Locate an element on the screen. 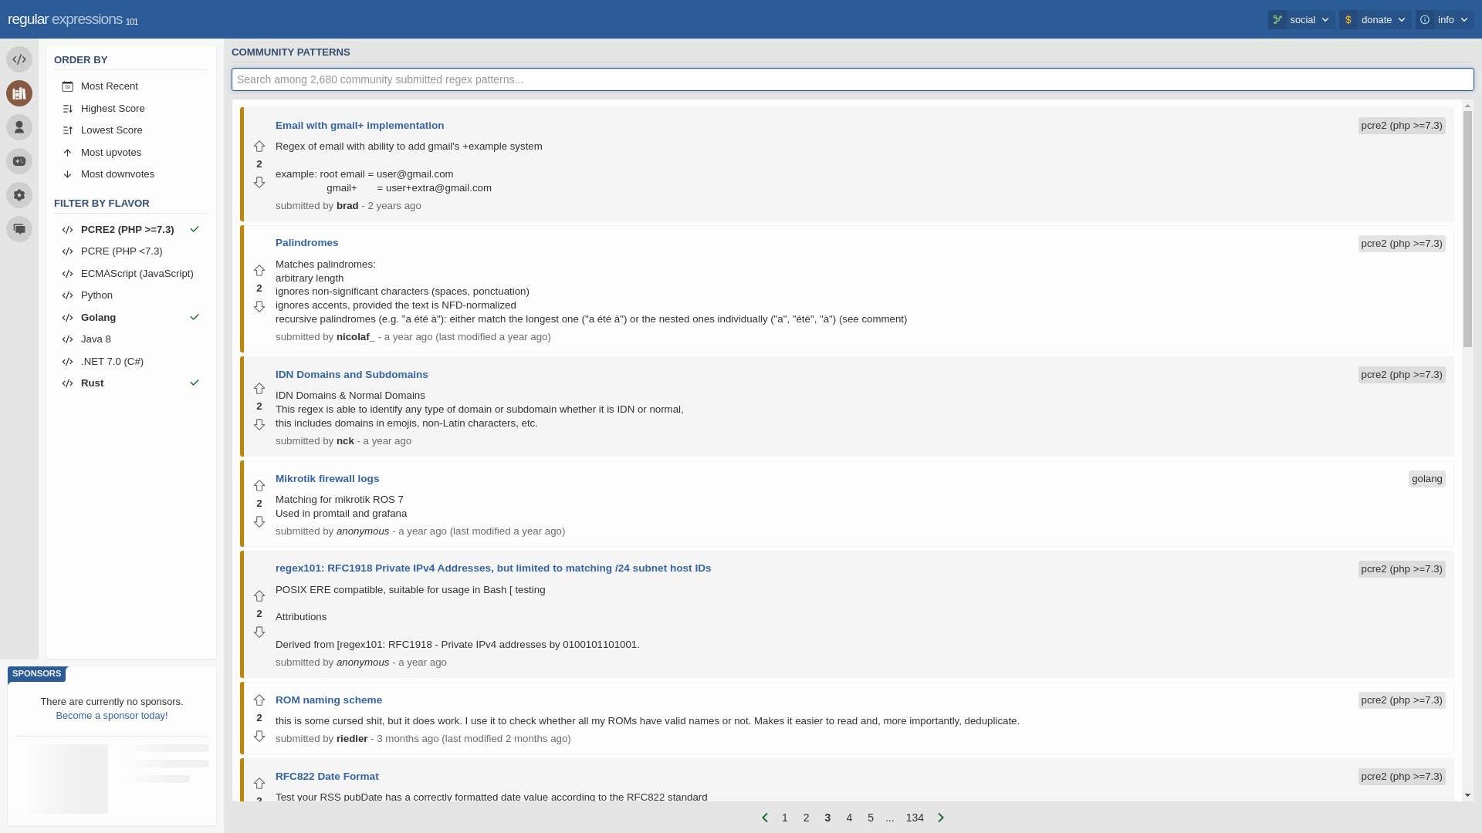  Become a sponsor today! is located at coordinates (111, 716).